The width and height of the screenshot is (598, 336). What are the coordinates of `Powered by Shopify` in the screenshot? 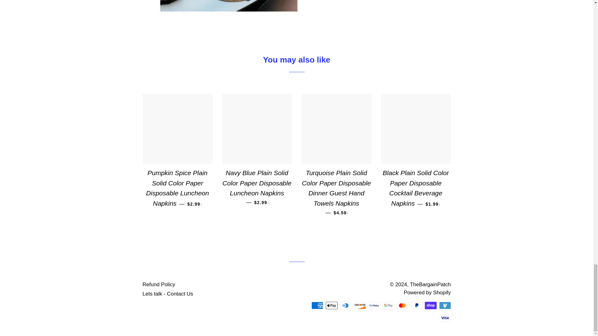 It's located at (427, 292).